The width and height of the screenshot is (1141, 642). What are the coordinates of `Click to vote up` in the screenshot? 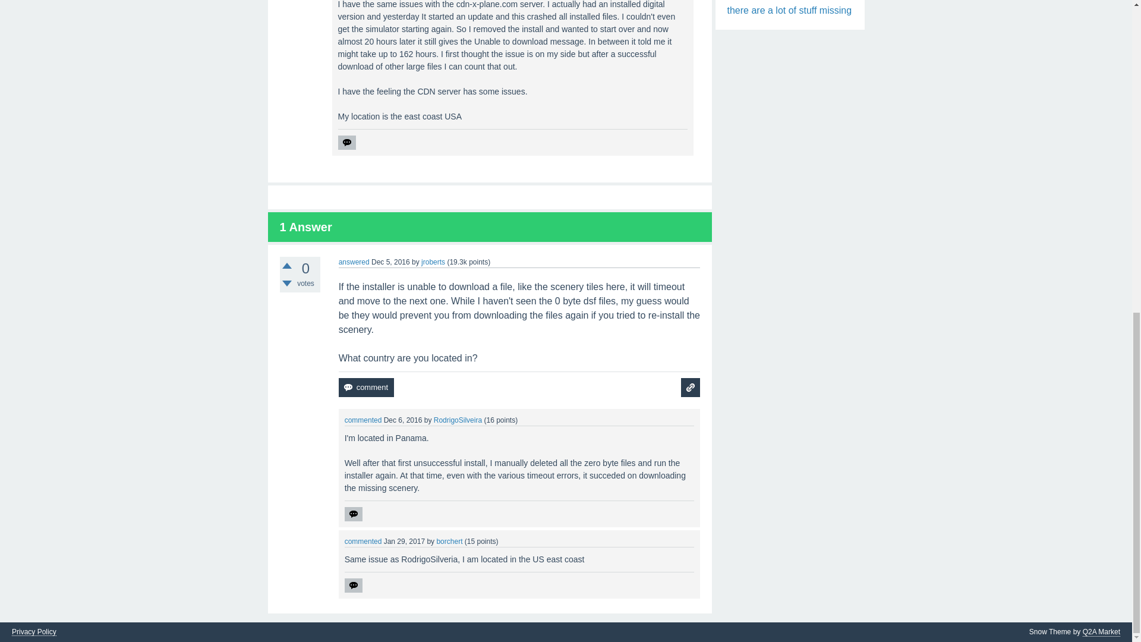 It's located at (286, 265).